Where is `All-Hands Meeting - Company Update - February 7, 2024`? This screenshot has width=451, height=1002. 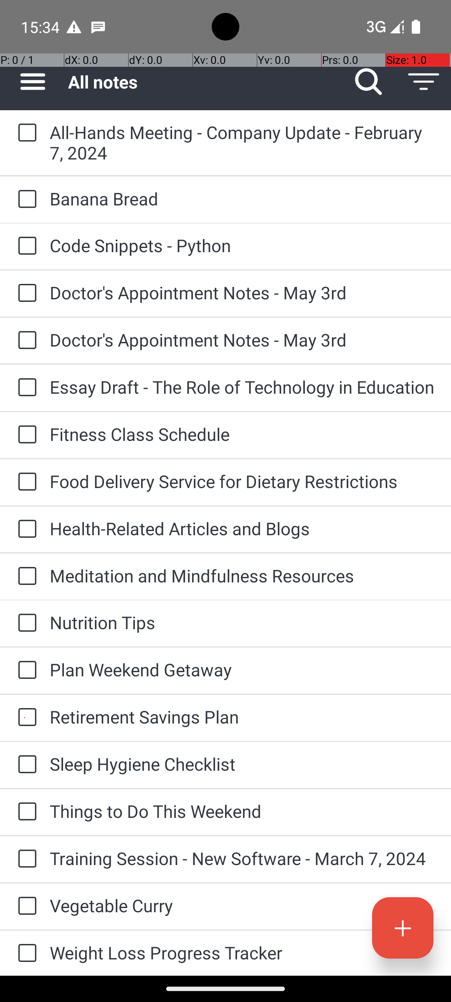 All-Hands Meeting - Company Update - February 7, 2024 is located at coordinates (242, 142).